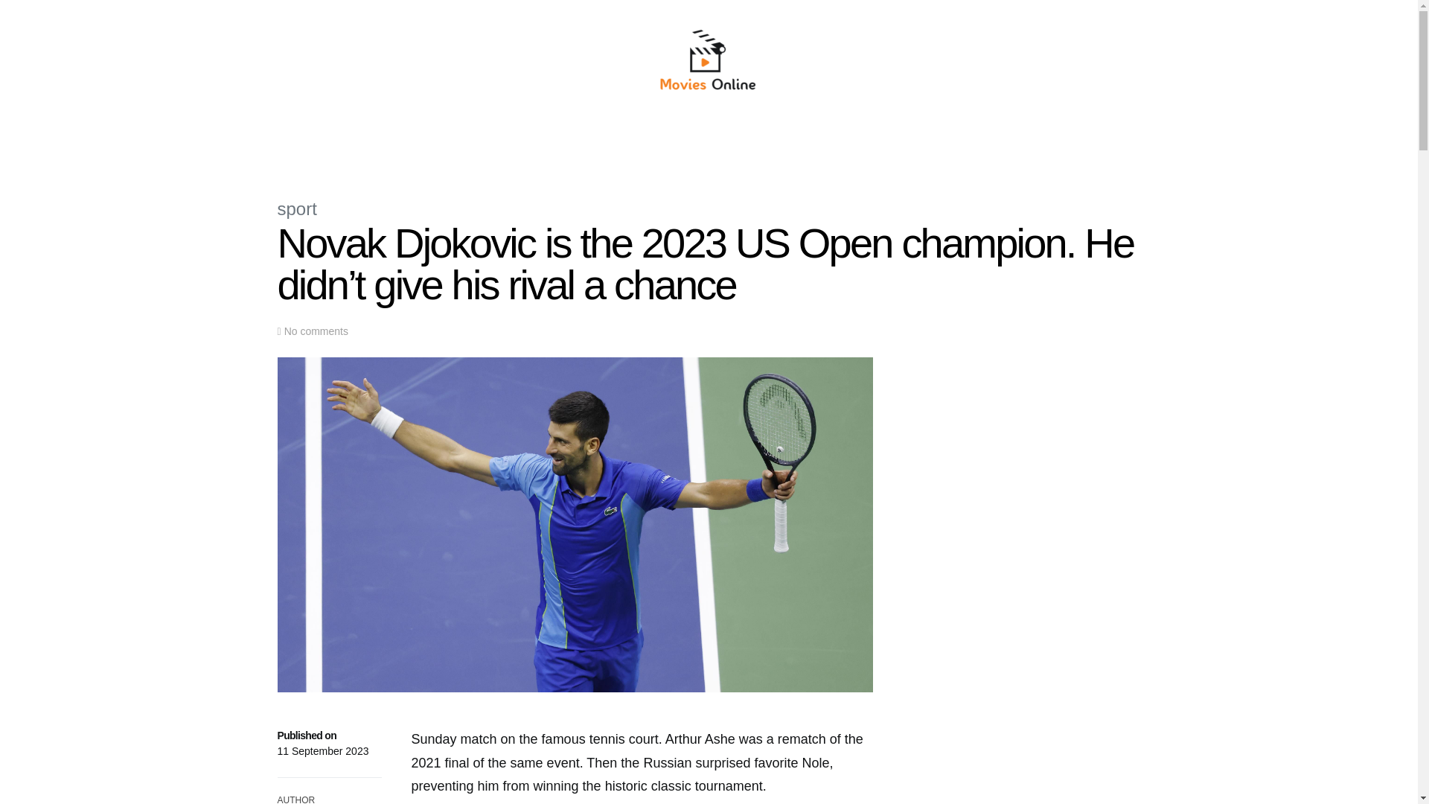  What do you see at coordinates (598, 143) in the screenshot?
I see `ECONOMY` at bounding box center [598, 143].